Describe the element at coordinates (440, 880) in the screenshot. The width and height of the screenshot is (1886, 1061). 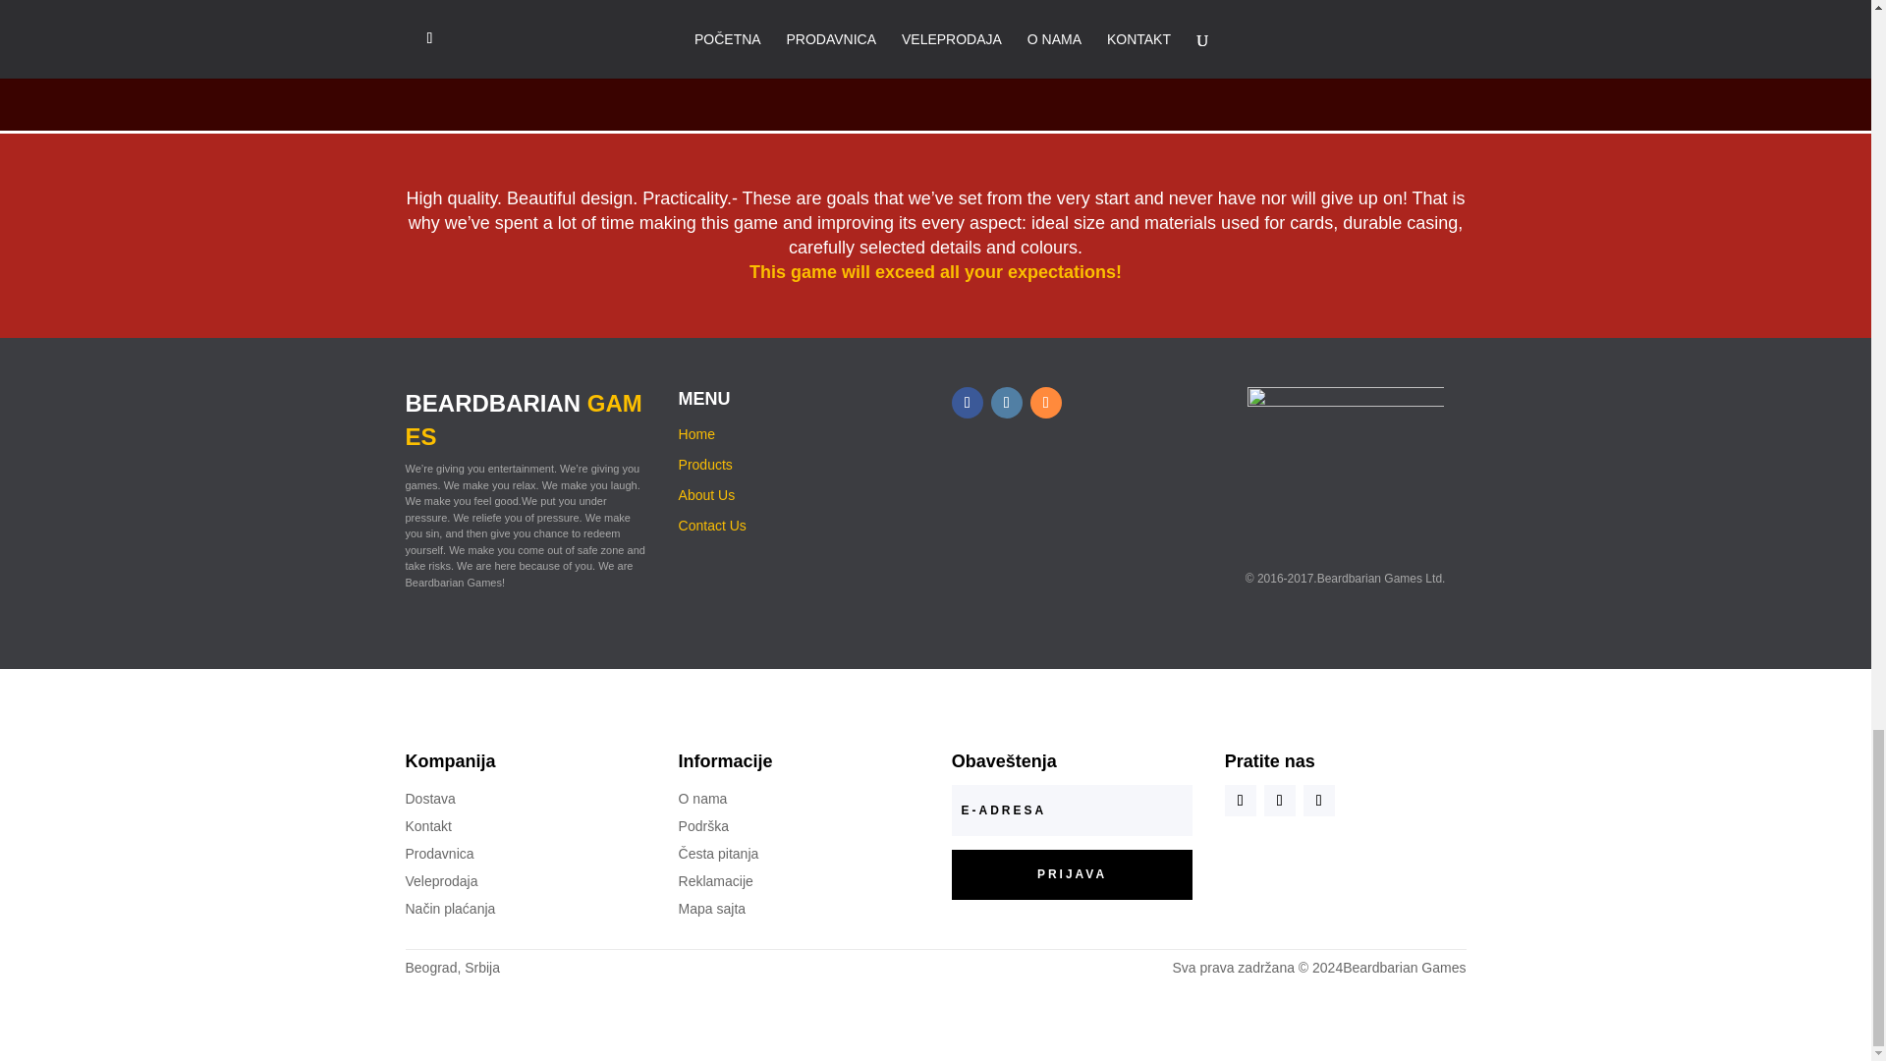
I see `Veleprodaja` at that location.